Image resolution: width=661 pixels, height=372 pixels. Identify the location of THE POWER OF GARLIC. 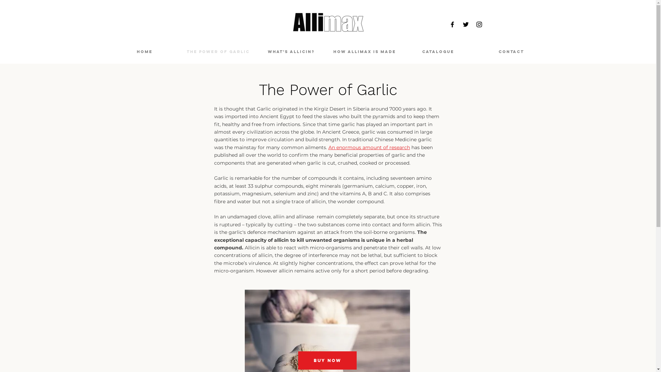
(218, 52).